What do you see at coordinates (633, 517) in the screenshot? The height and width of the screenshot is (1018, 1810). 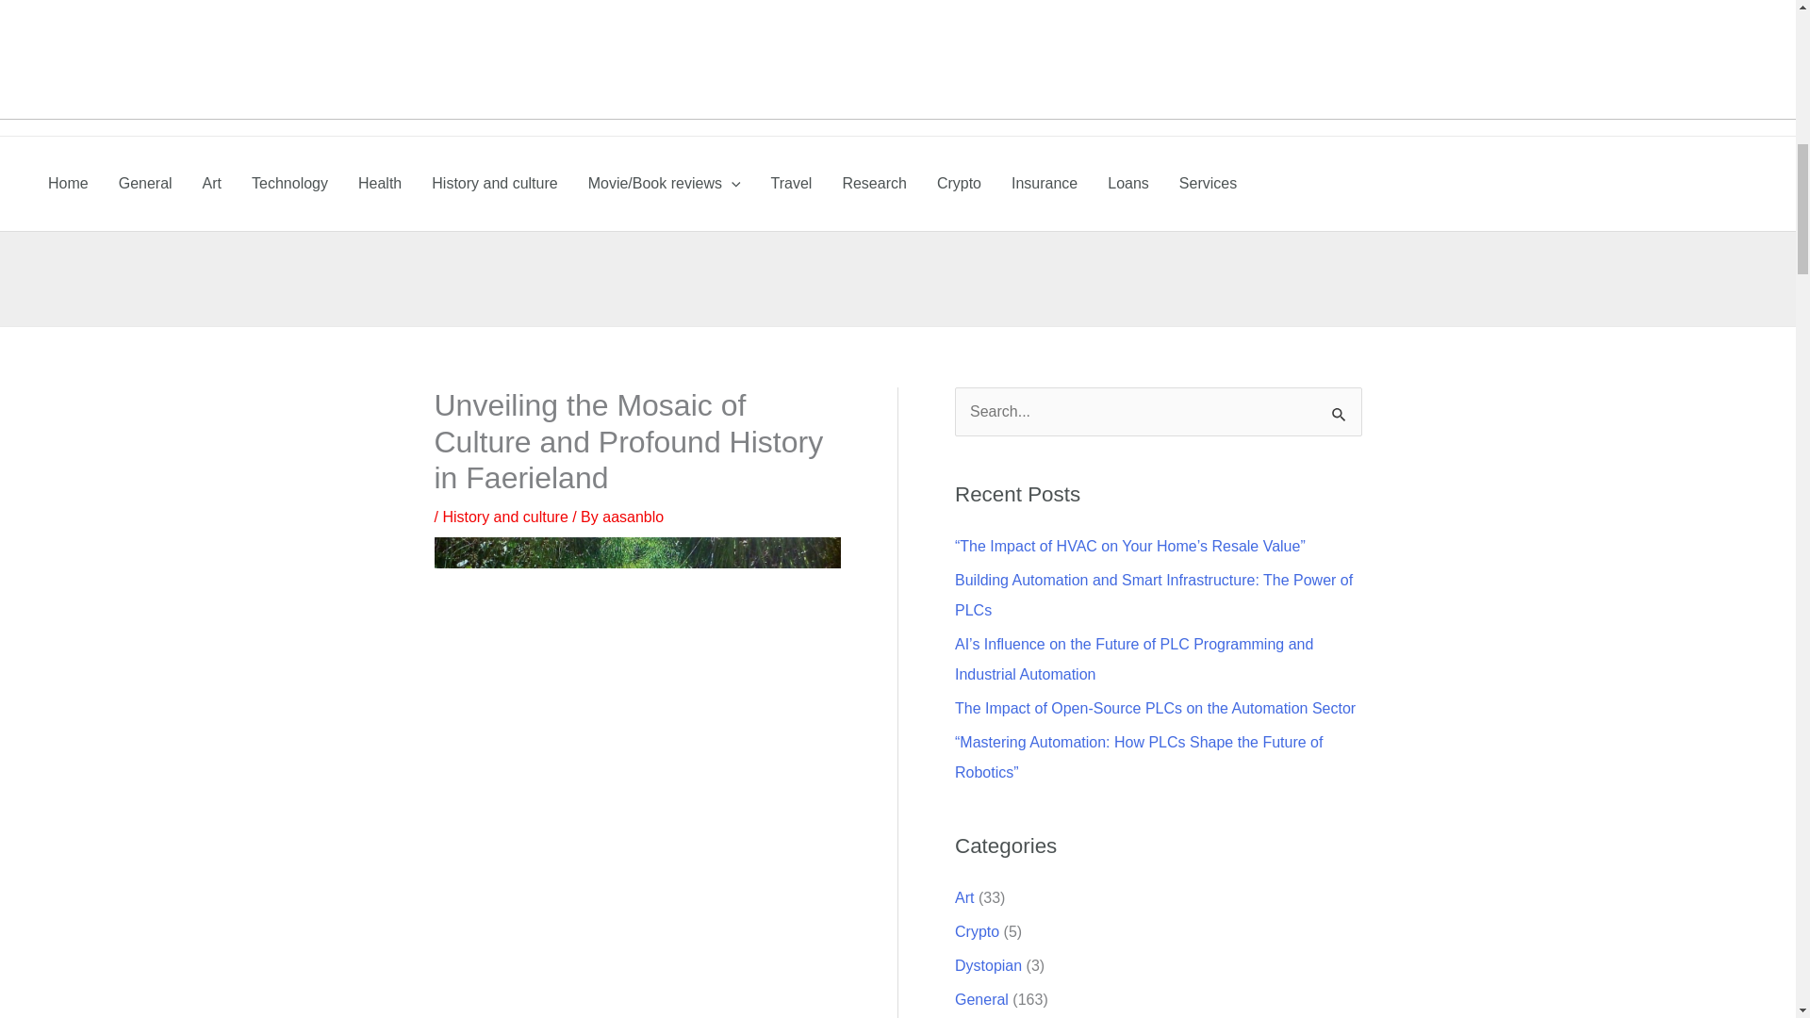 I see `aasanblo` at bounding box center [633, 517].